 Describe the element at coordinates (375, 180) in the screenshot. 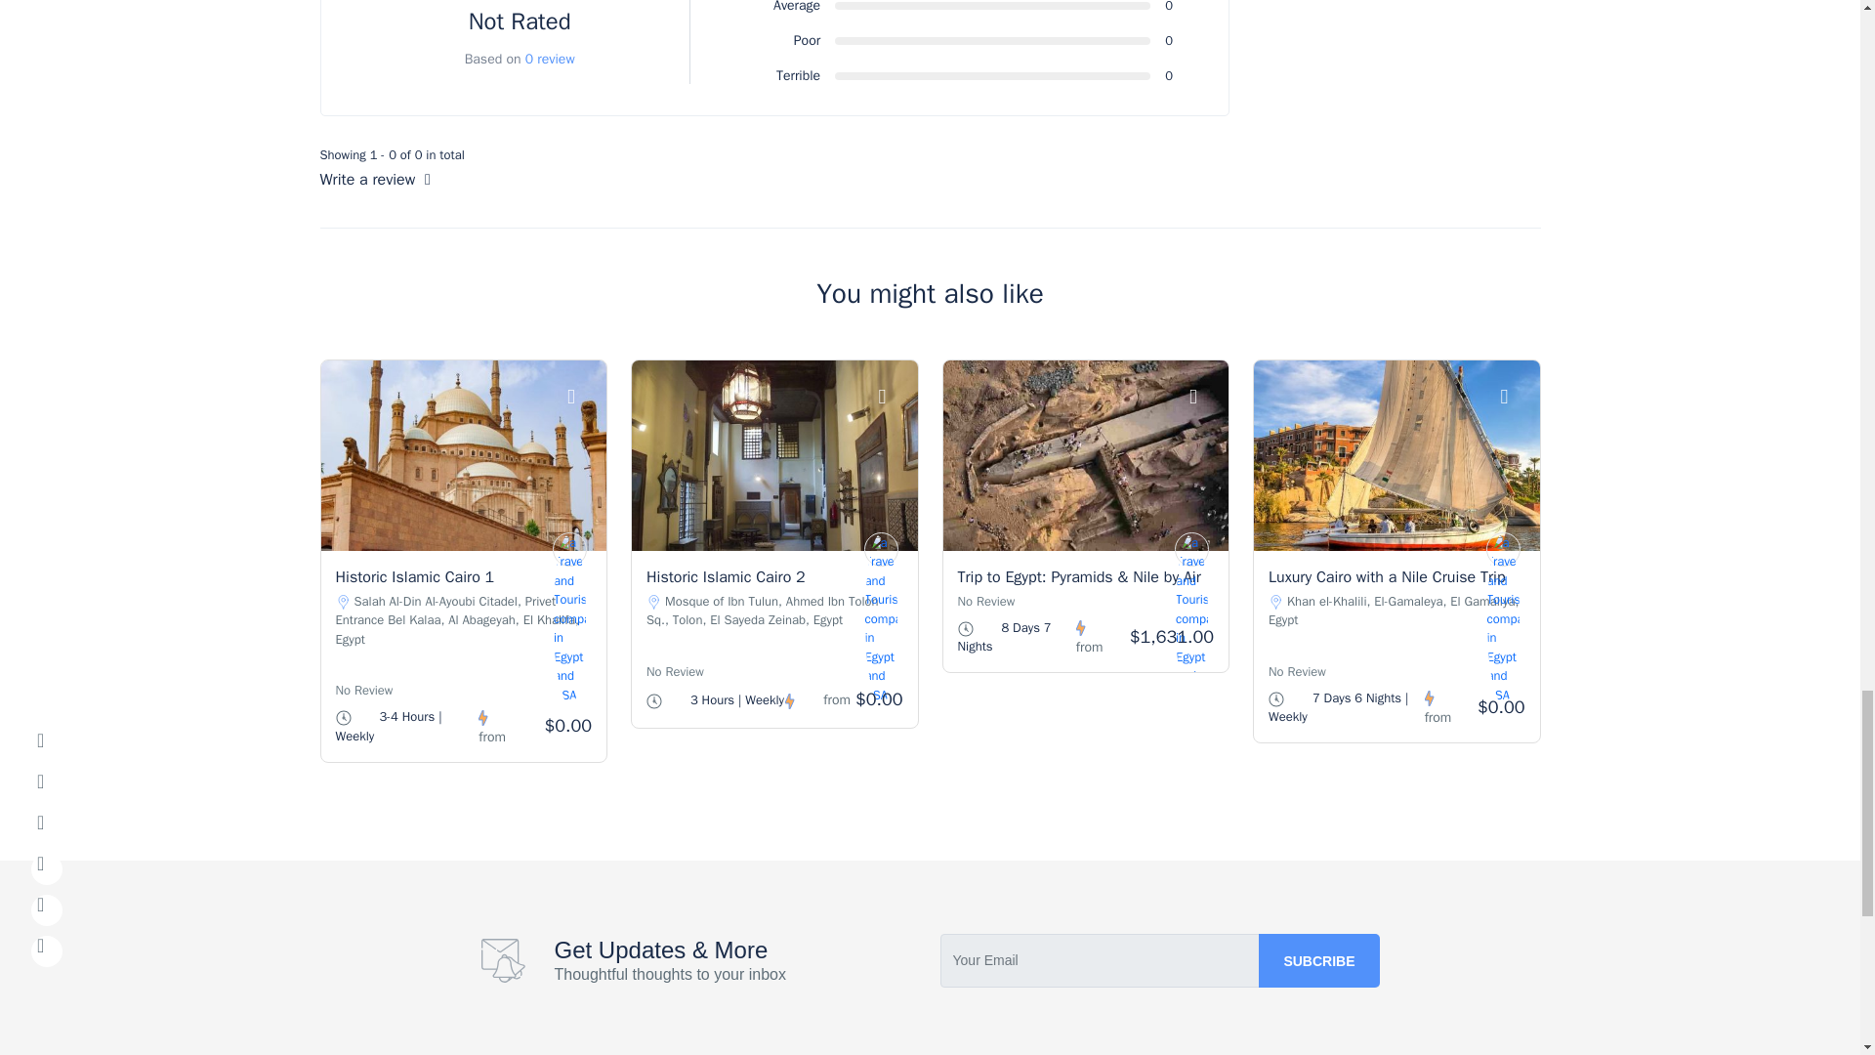

I see `Write a review` at that location.